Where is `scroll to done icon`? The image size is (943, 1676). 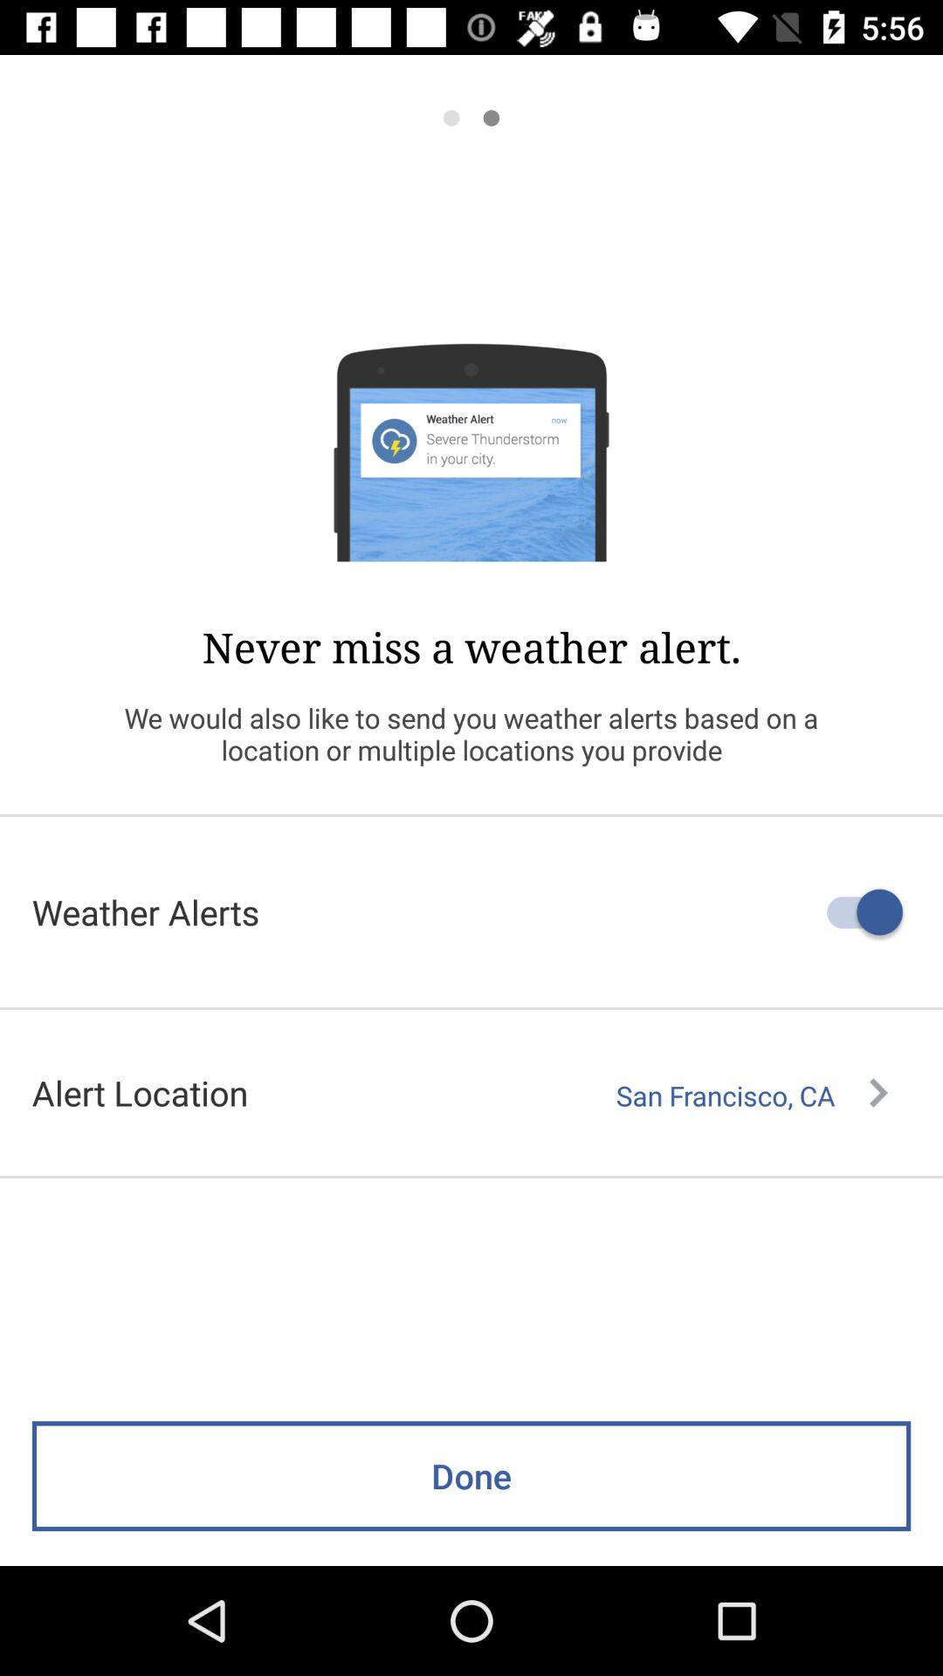 scroll to done icon is located at coordinates (471, 1476).